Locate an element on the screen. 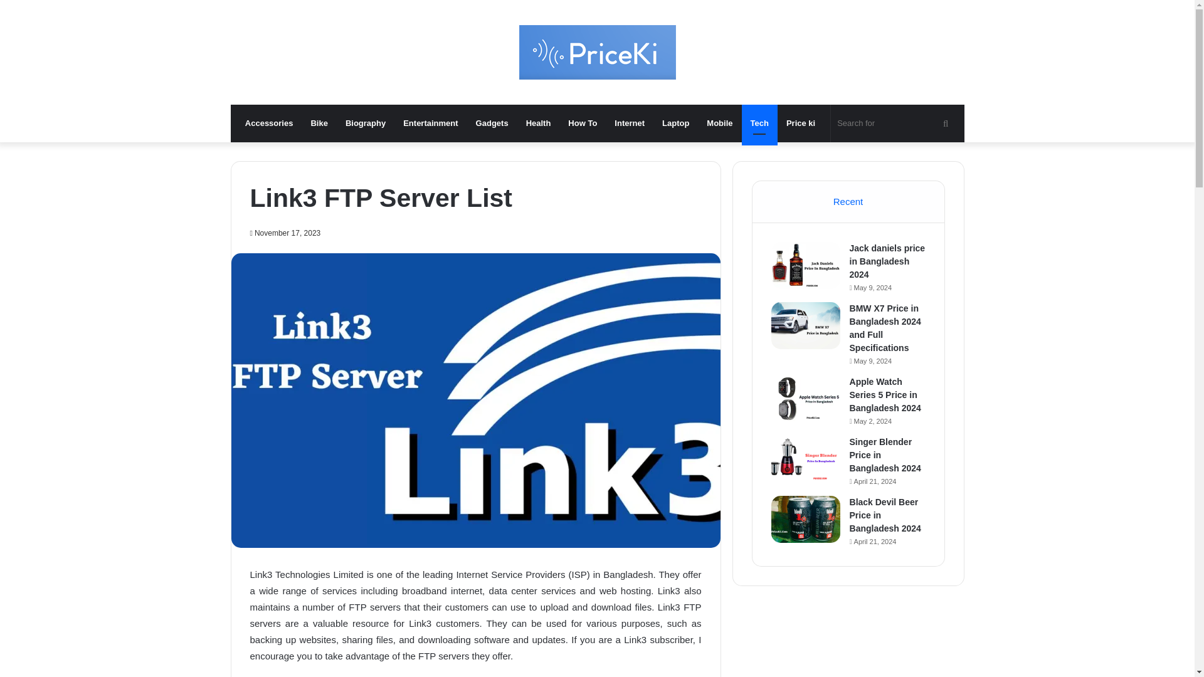 This screenshot has width=1204, height=677. Health is located at coordinates (538, 123).